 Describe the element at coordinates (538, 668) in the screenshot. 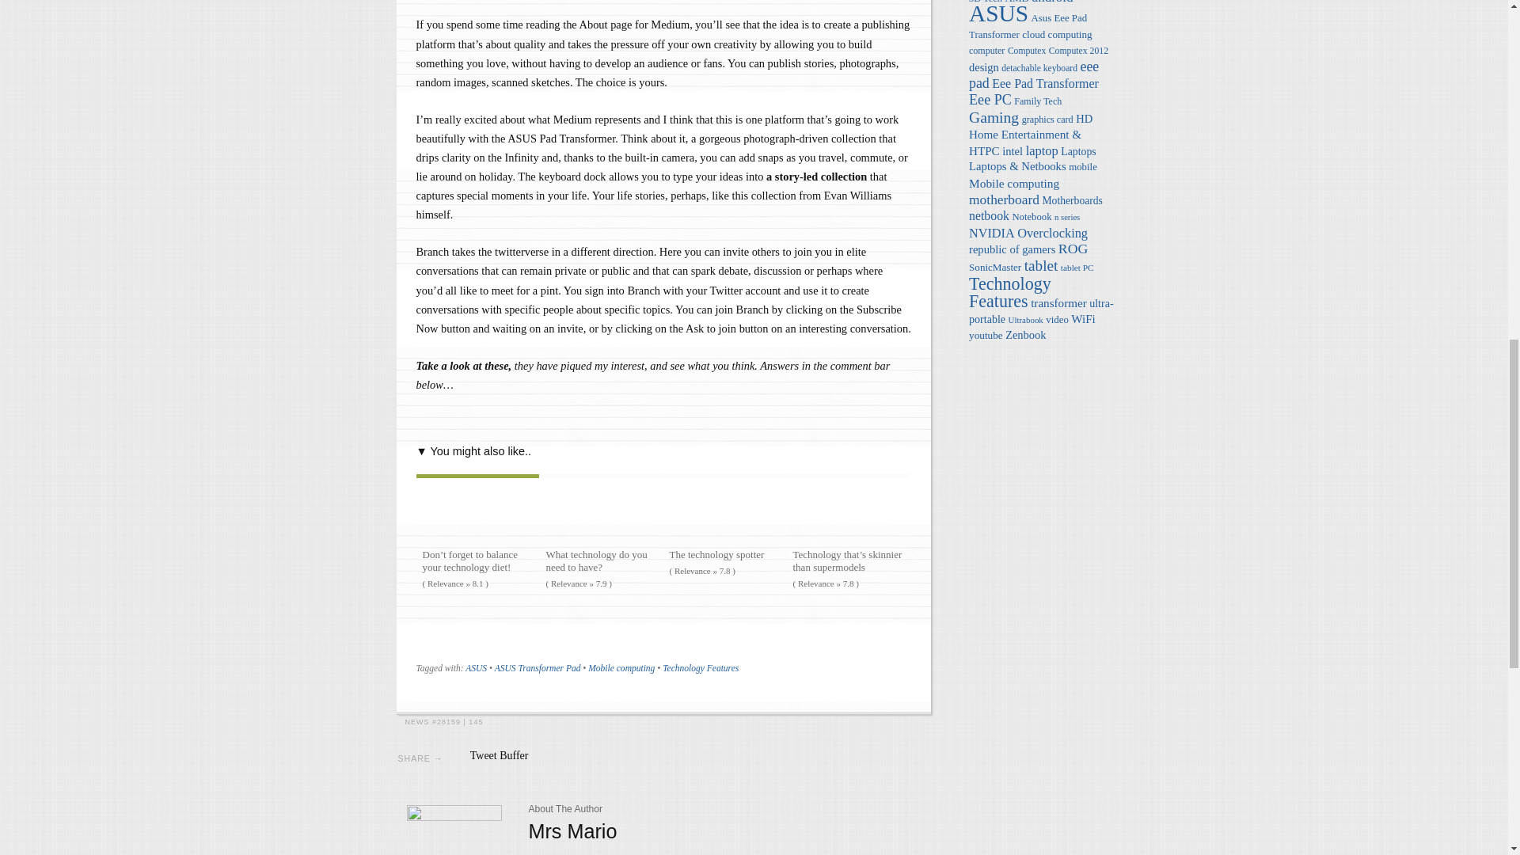

I see `ASUS Transformer Pad` at that location.